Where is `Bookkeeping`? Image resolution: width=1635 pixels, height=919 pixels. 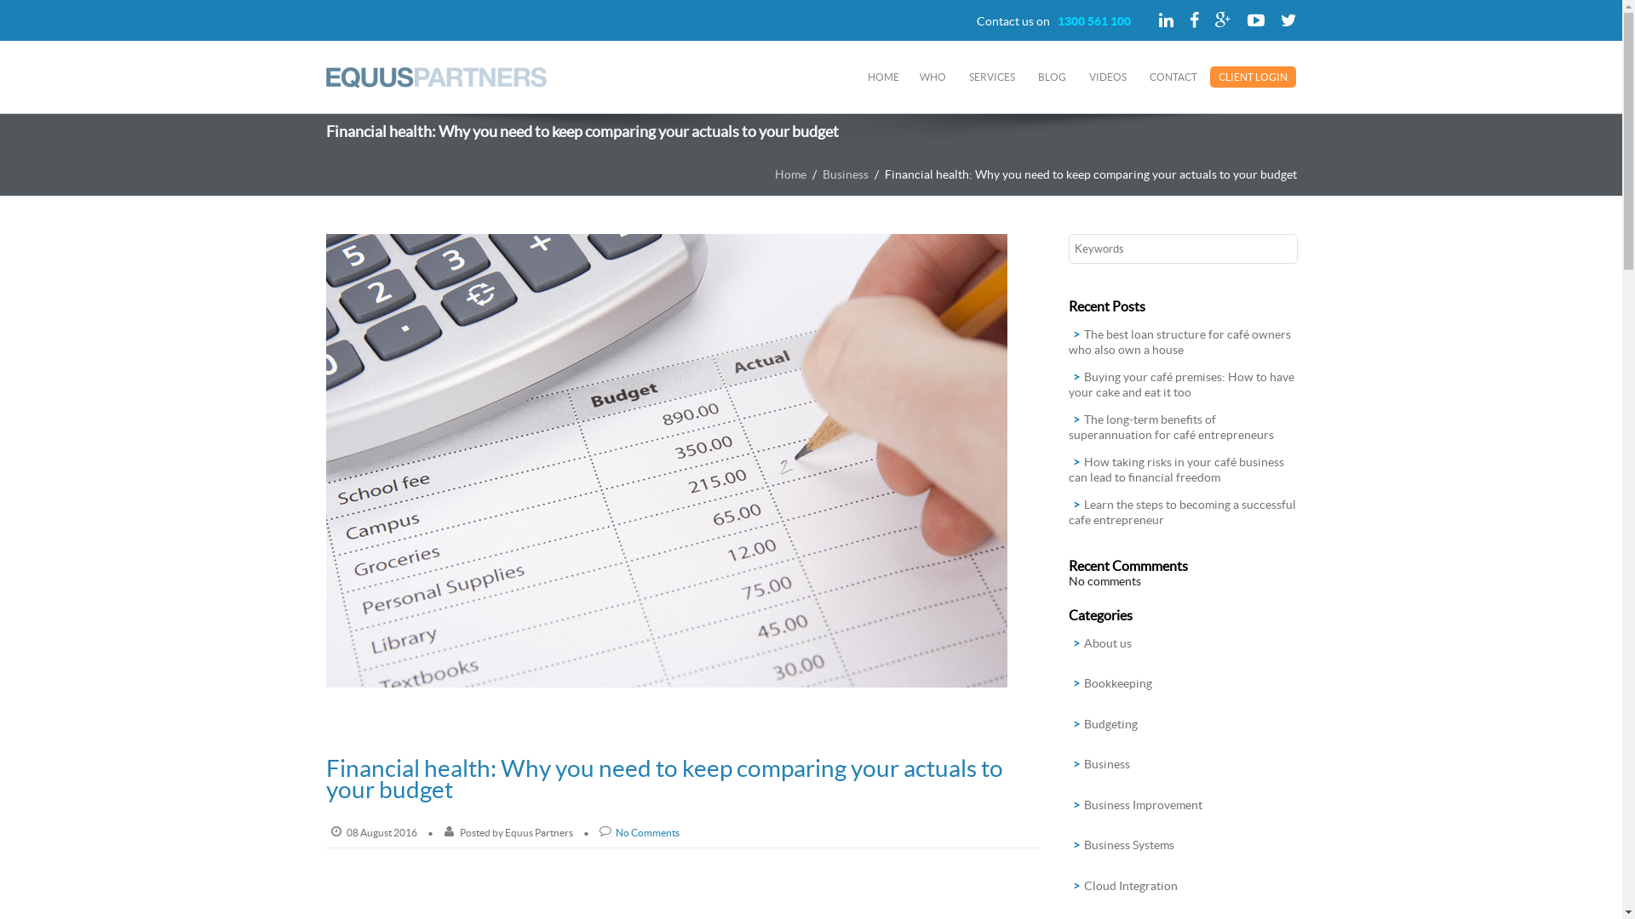 Bookkeeping is located at coordinates (1118, 683).